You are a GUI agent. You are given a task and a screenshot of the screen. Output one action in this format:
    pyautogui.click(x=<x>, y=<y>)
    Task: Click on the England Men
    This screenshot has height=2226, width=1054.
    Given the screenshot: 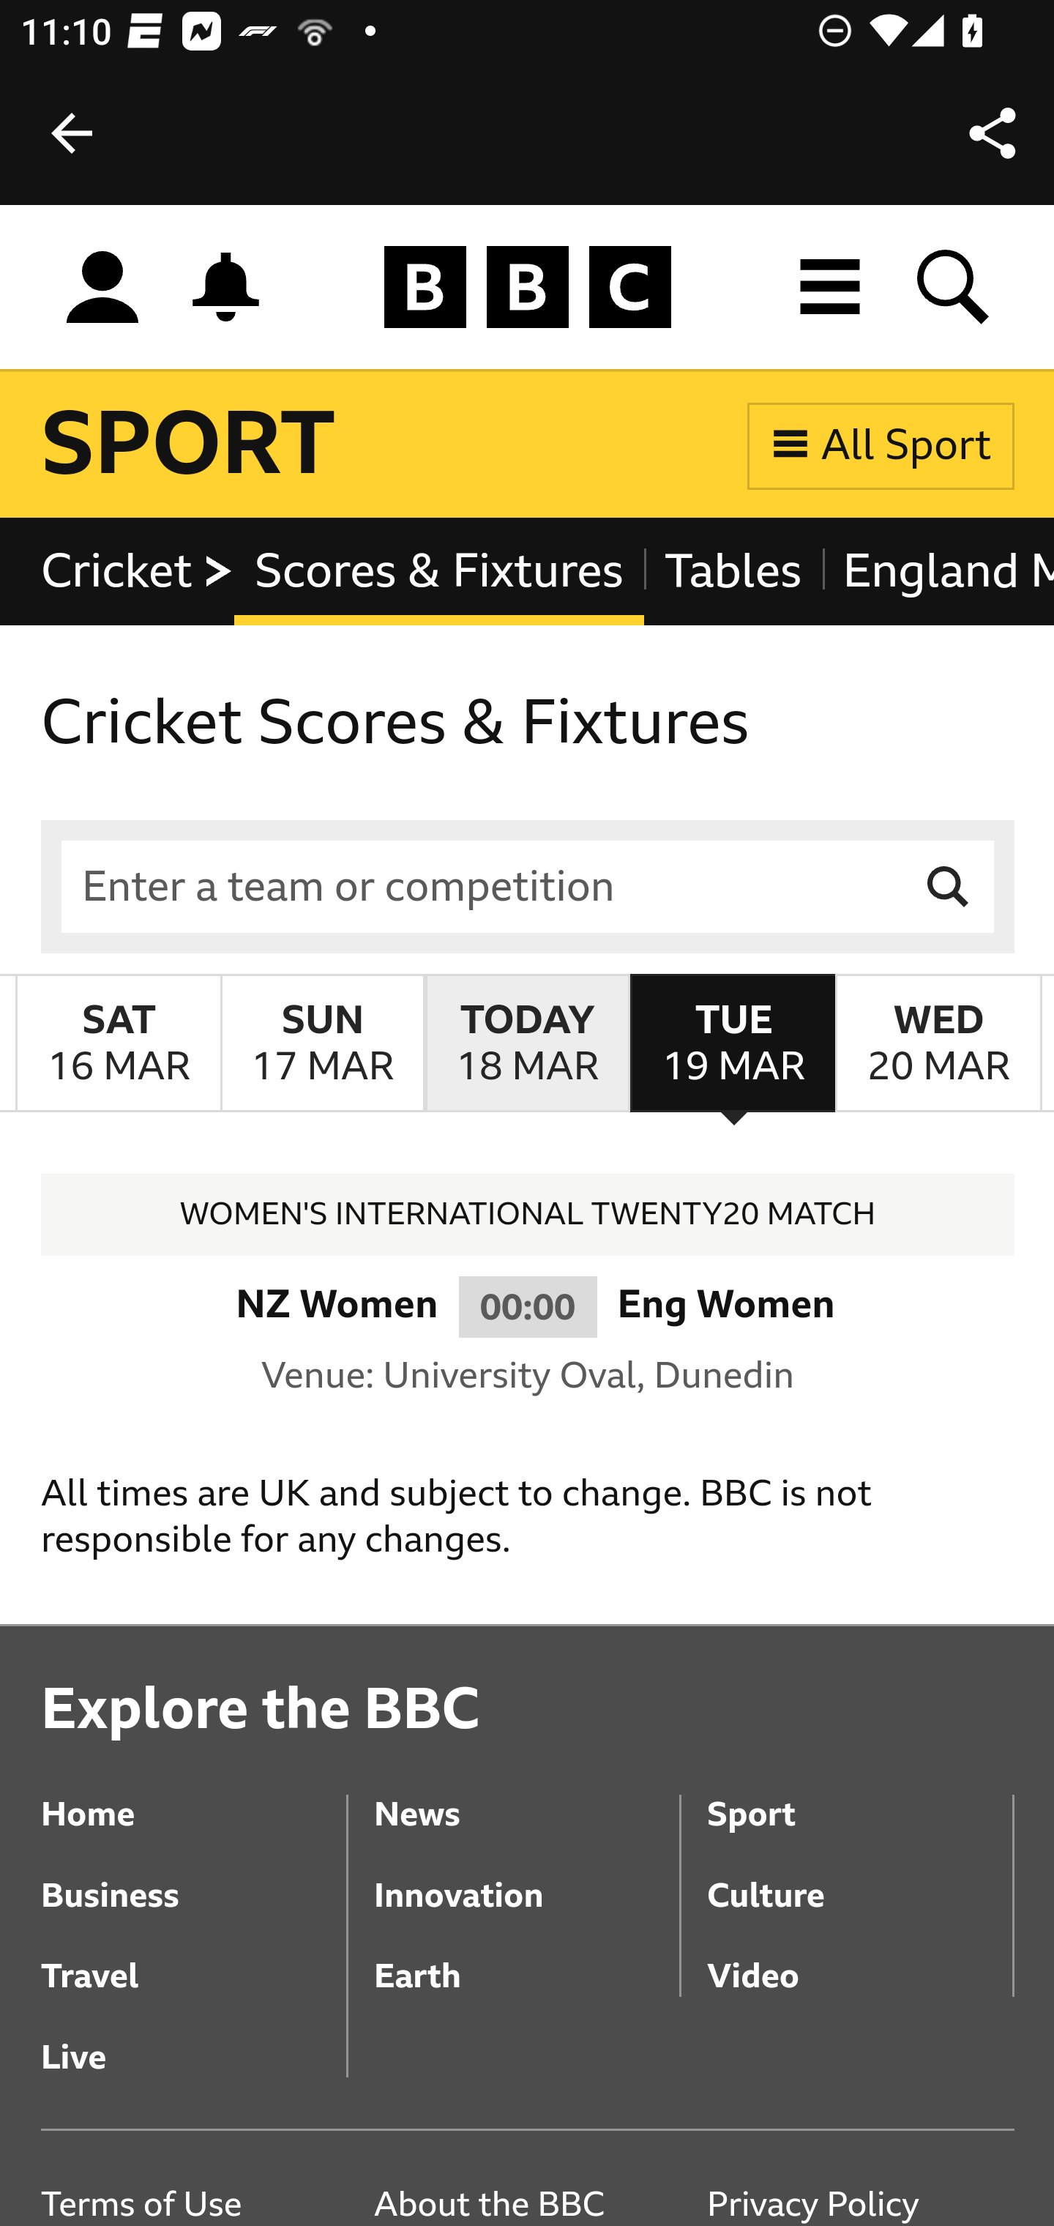 What is the action you would take?
    pyautogui.click(x=937, y=572)
    